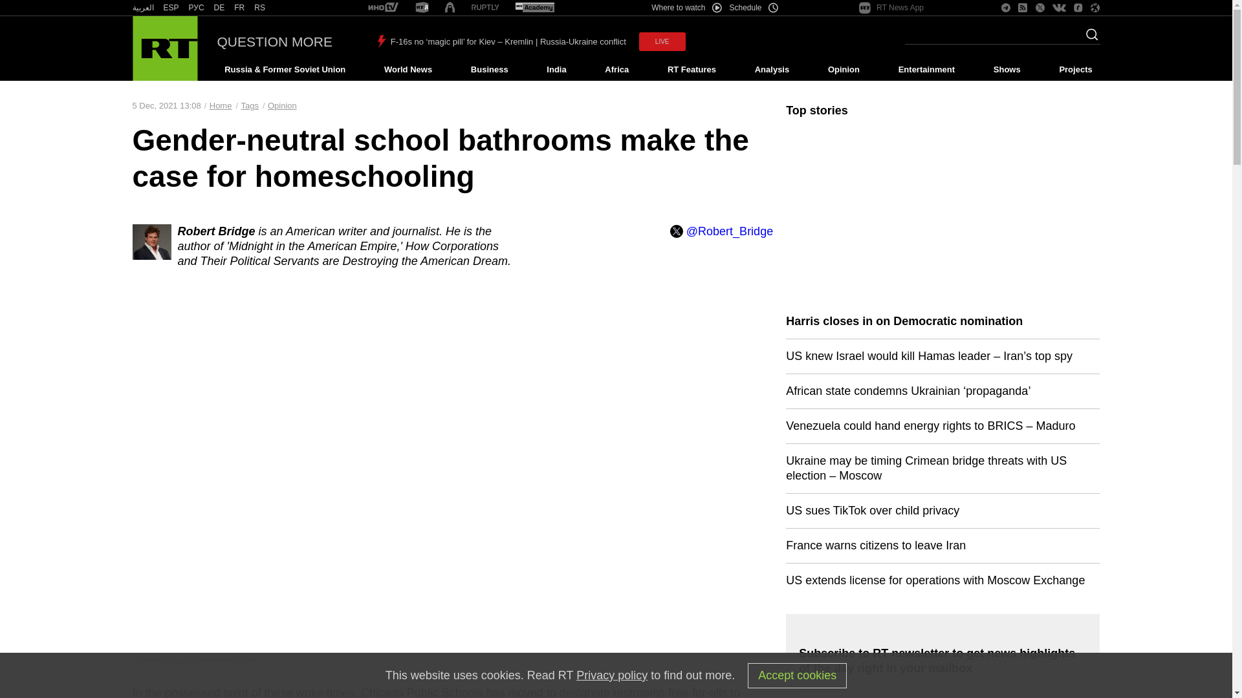 The height and width of the screenshot is (698, 1242). Describe the element at coordinates (489, 70) in the screenshot. I see `Business` at that location.